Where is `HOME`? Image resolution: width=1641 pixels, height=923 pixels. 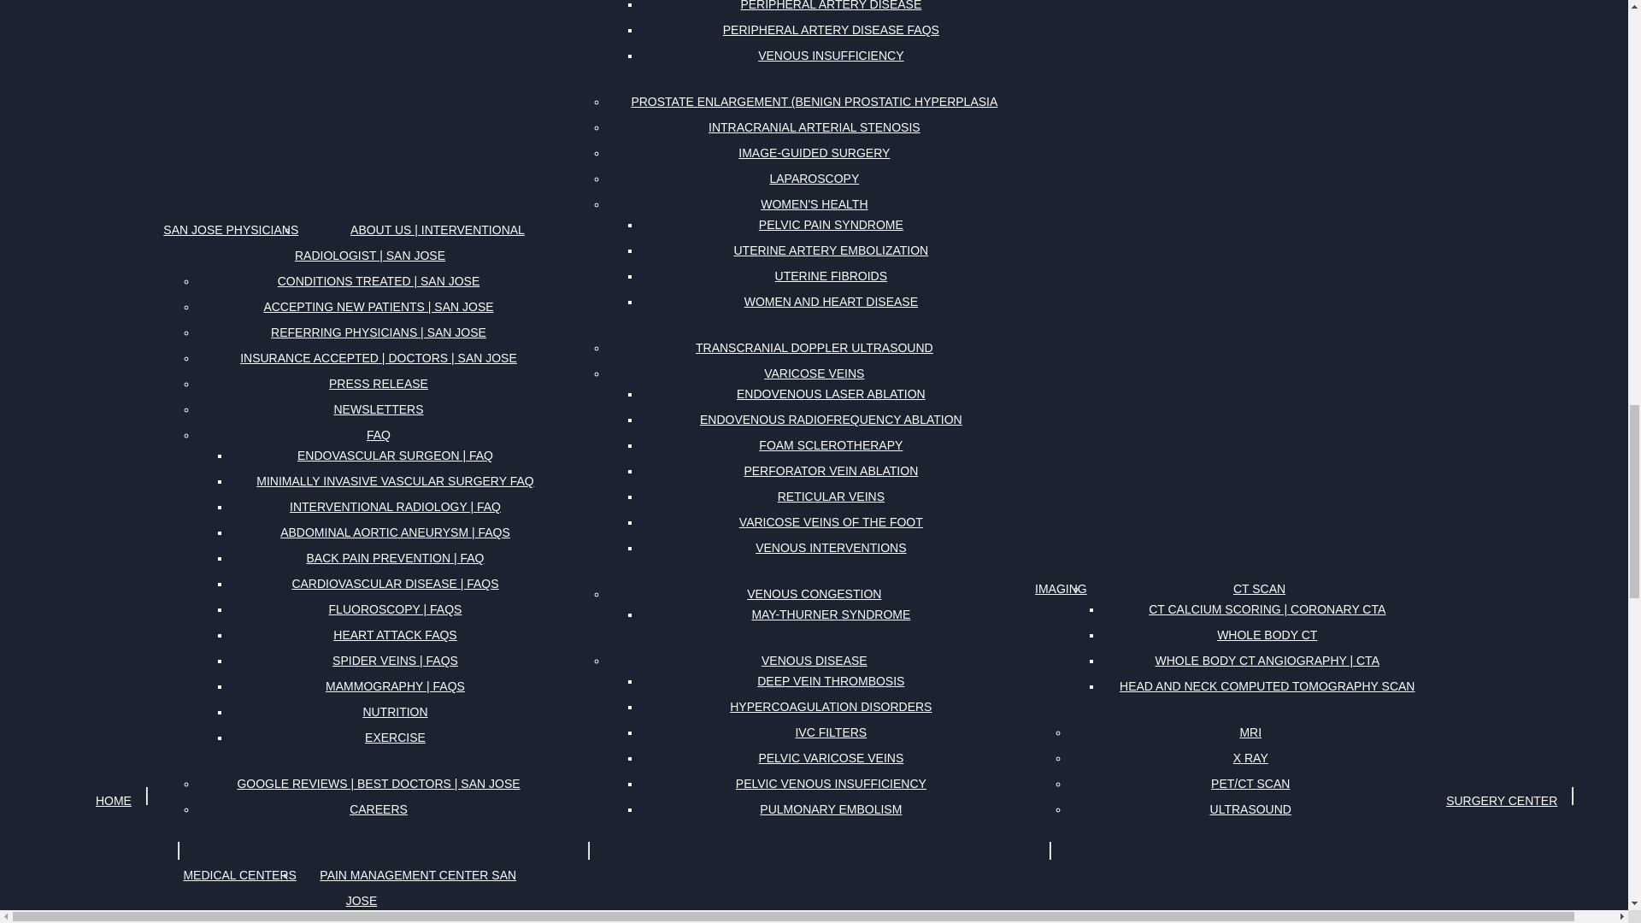 HOME is located at coordinates (113, 800).